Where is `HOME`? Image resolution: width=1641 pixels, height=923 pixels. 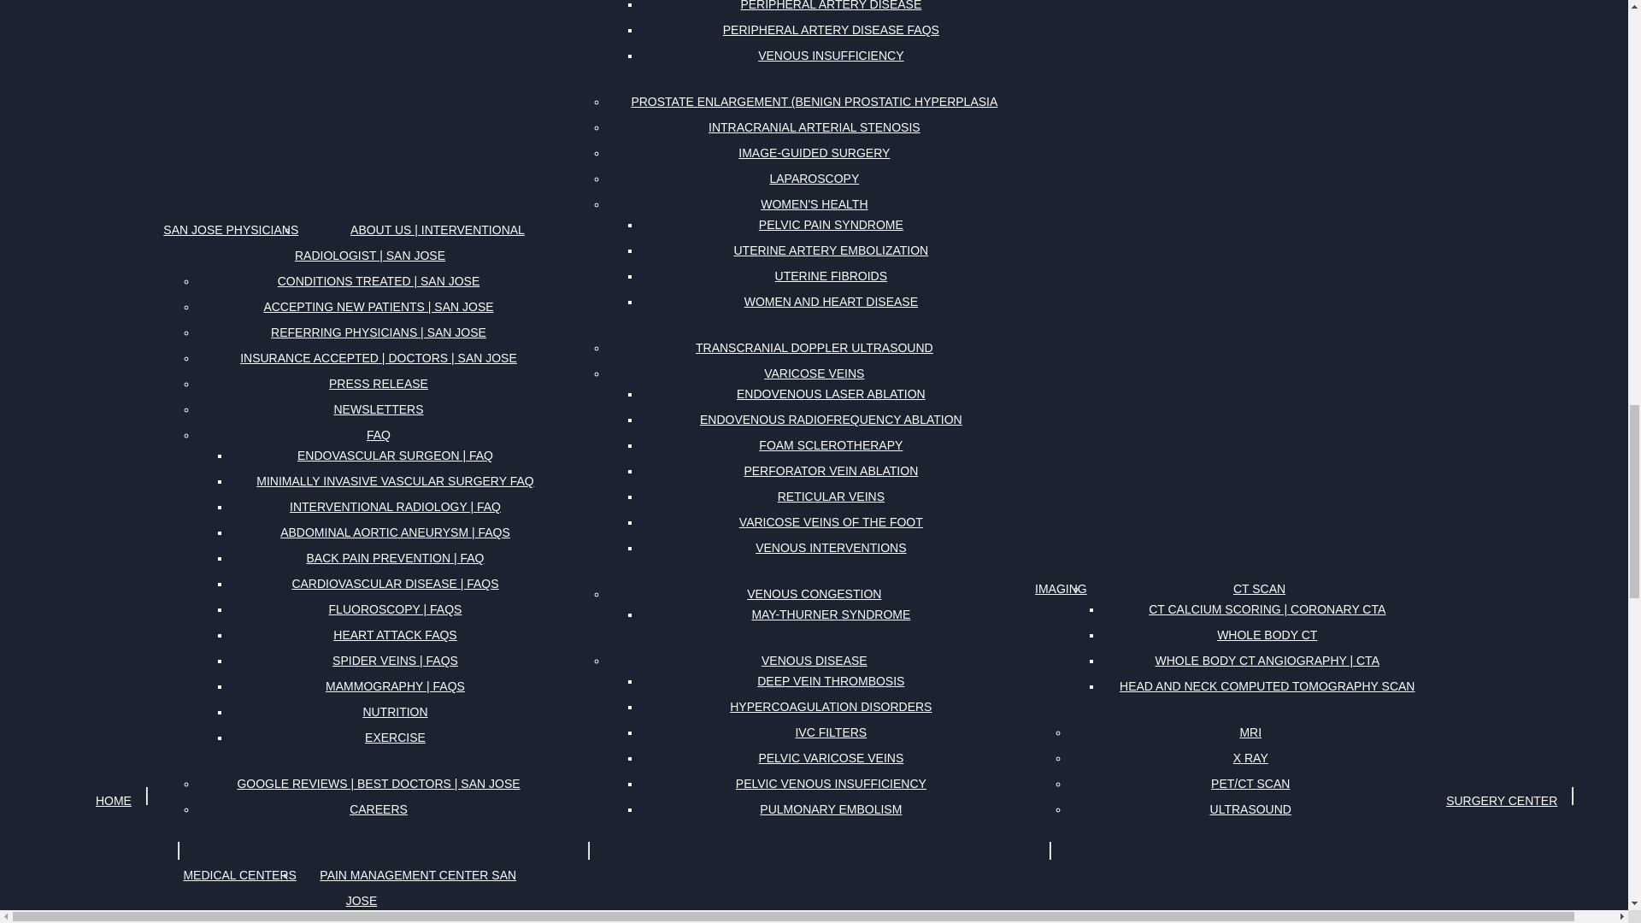 HOME is located at coordinates (113, 800).